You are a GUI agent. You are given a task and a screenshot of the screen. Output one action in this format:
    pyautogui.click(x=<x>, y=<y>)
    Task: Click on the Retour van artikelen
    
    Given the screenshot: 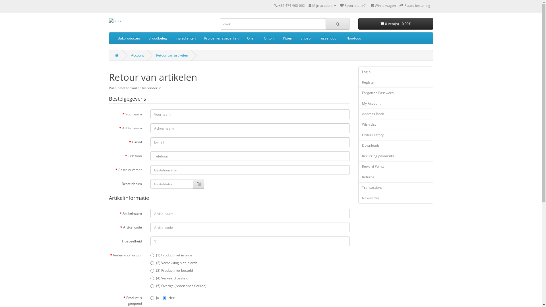 What is the action you would take?
    pyautogui.click(x=172, y=55)
    